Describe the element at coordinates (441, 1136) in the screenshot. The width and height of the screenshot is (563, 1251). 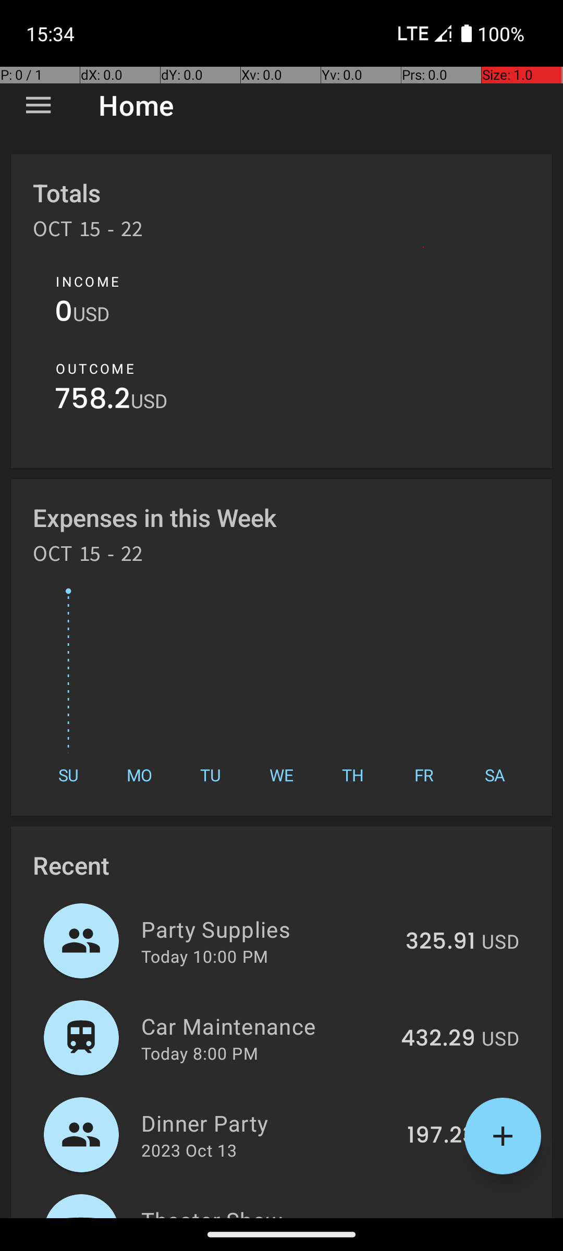
I see `197.23` at that location.